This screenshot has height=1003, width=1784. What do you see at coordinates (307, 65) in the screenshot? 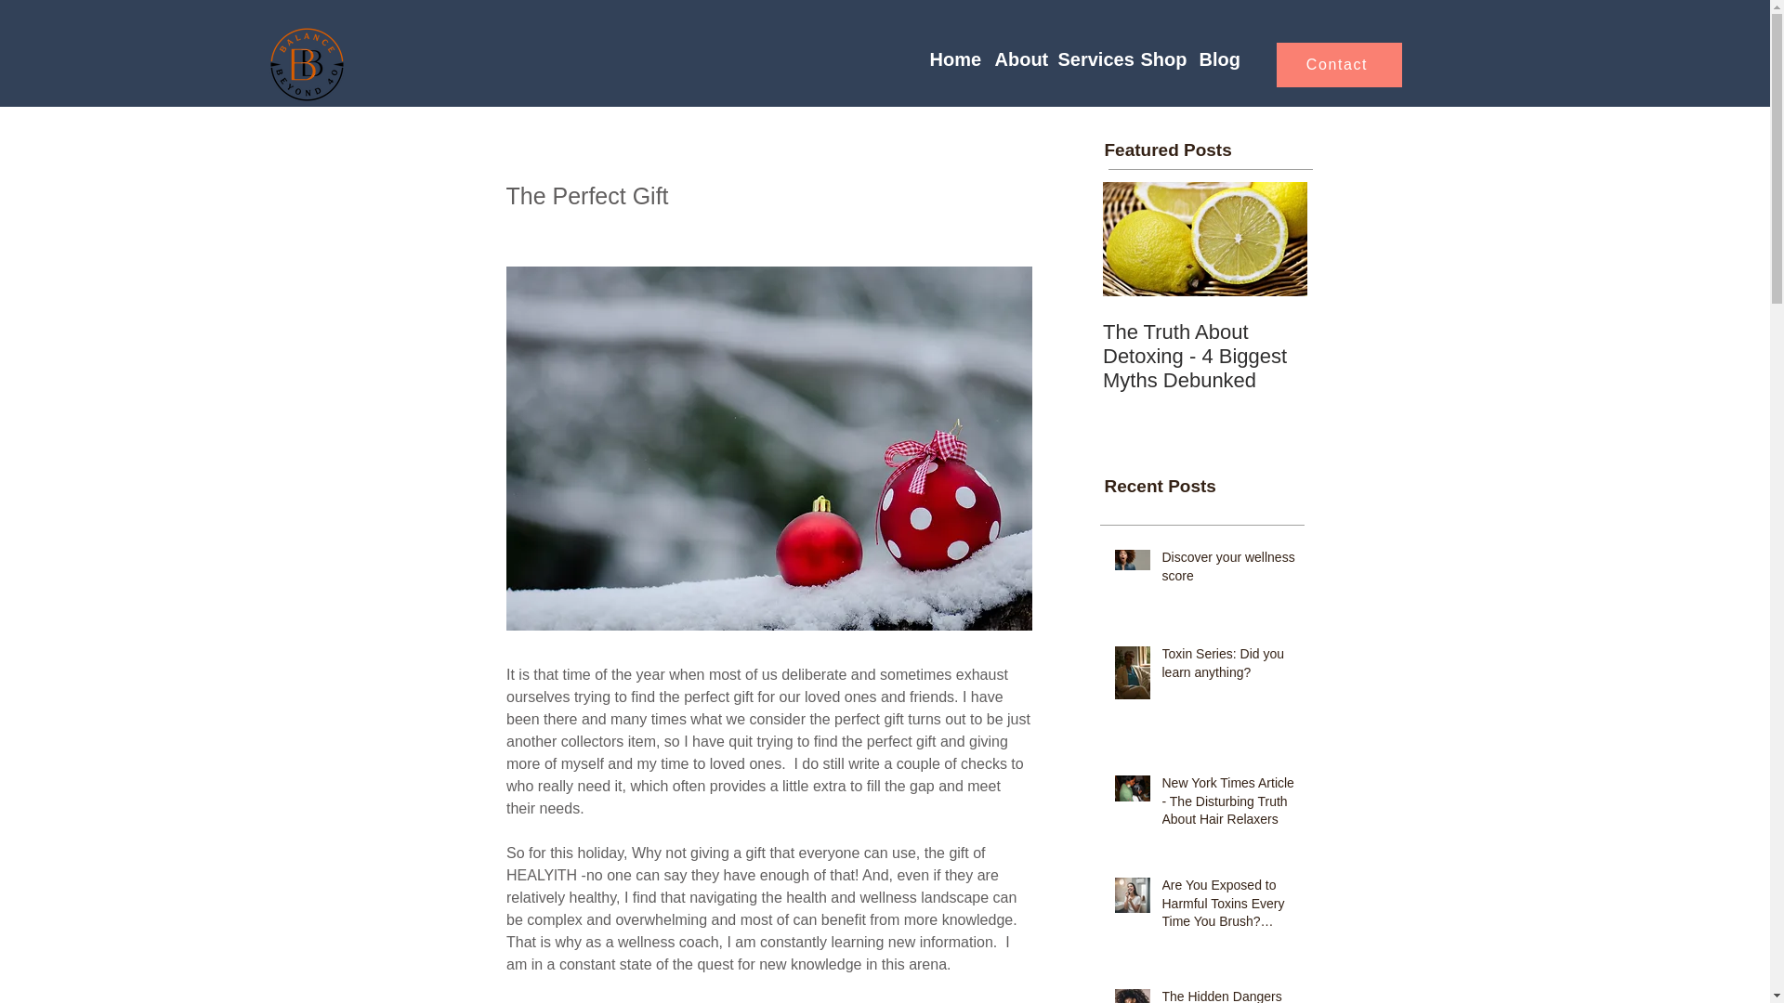
I see `P4.jpg` at bounding box center [307, 65].